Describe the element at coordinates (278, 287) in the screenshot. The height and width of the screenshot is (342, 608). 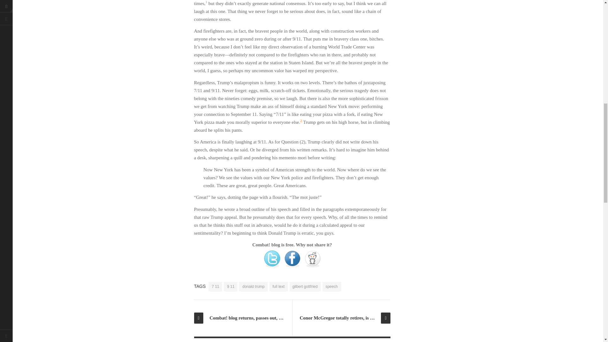
I see `full text` at that location.